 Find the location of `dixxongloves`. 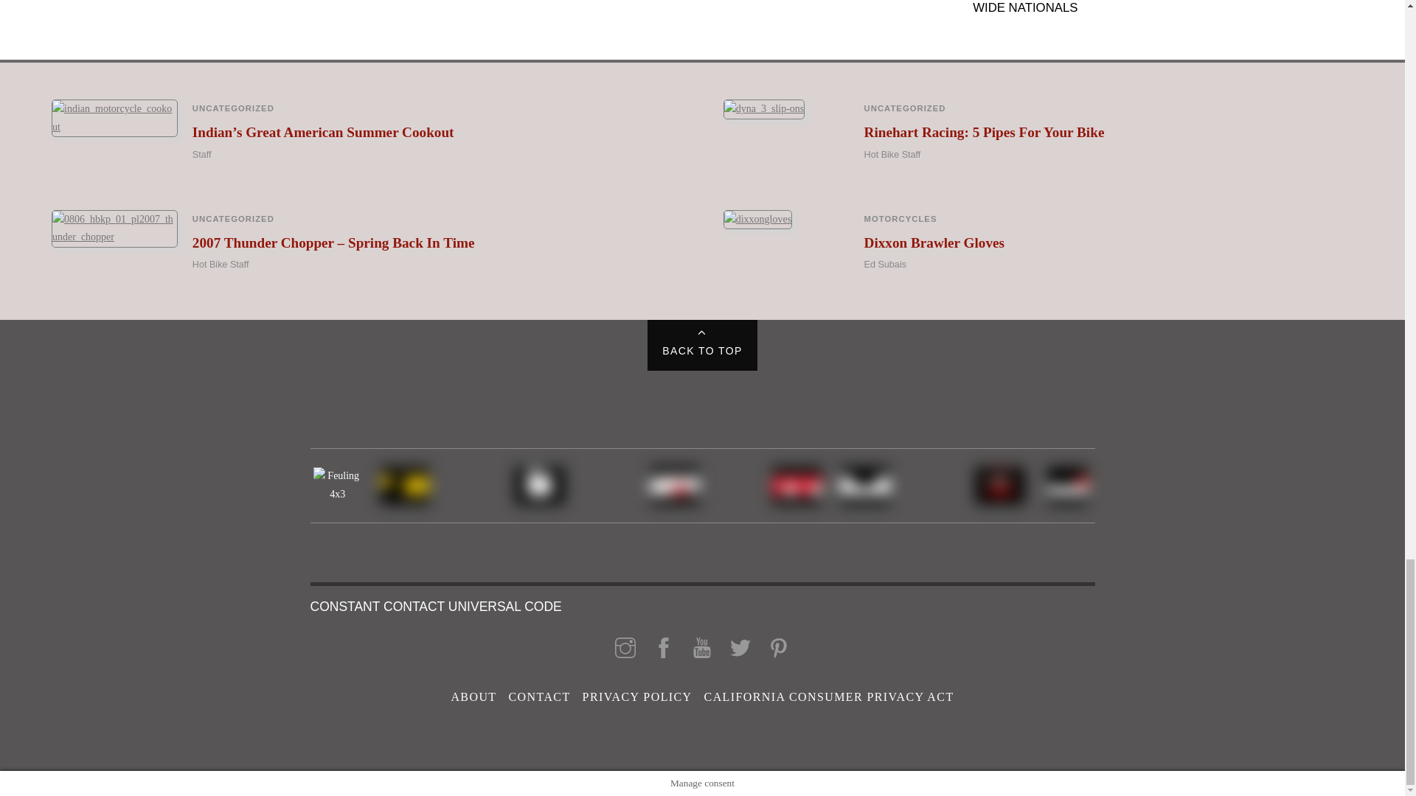

dixxongloves is located at coordinates (757, 220).